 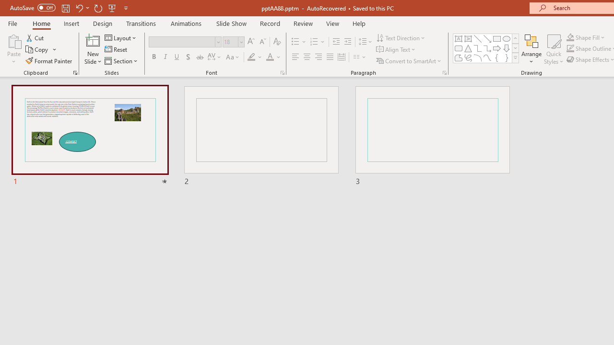 What do you see at coordinates (468, 38) in the screenshot?
I see `Vertical Text Box` at bounding box center [468, 38].